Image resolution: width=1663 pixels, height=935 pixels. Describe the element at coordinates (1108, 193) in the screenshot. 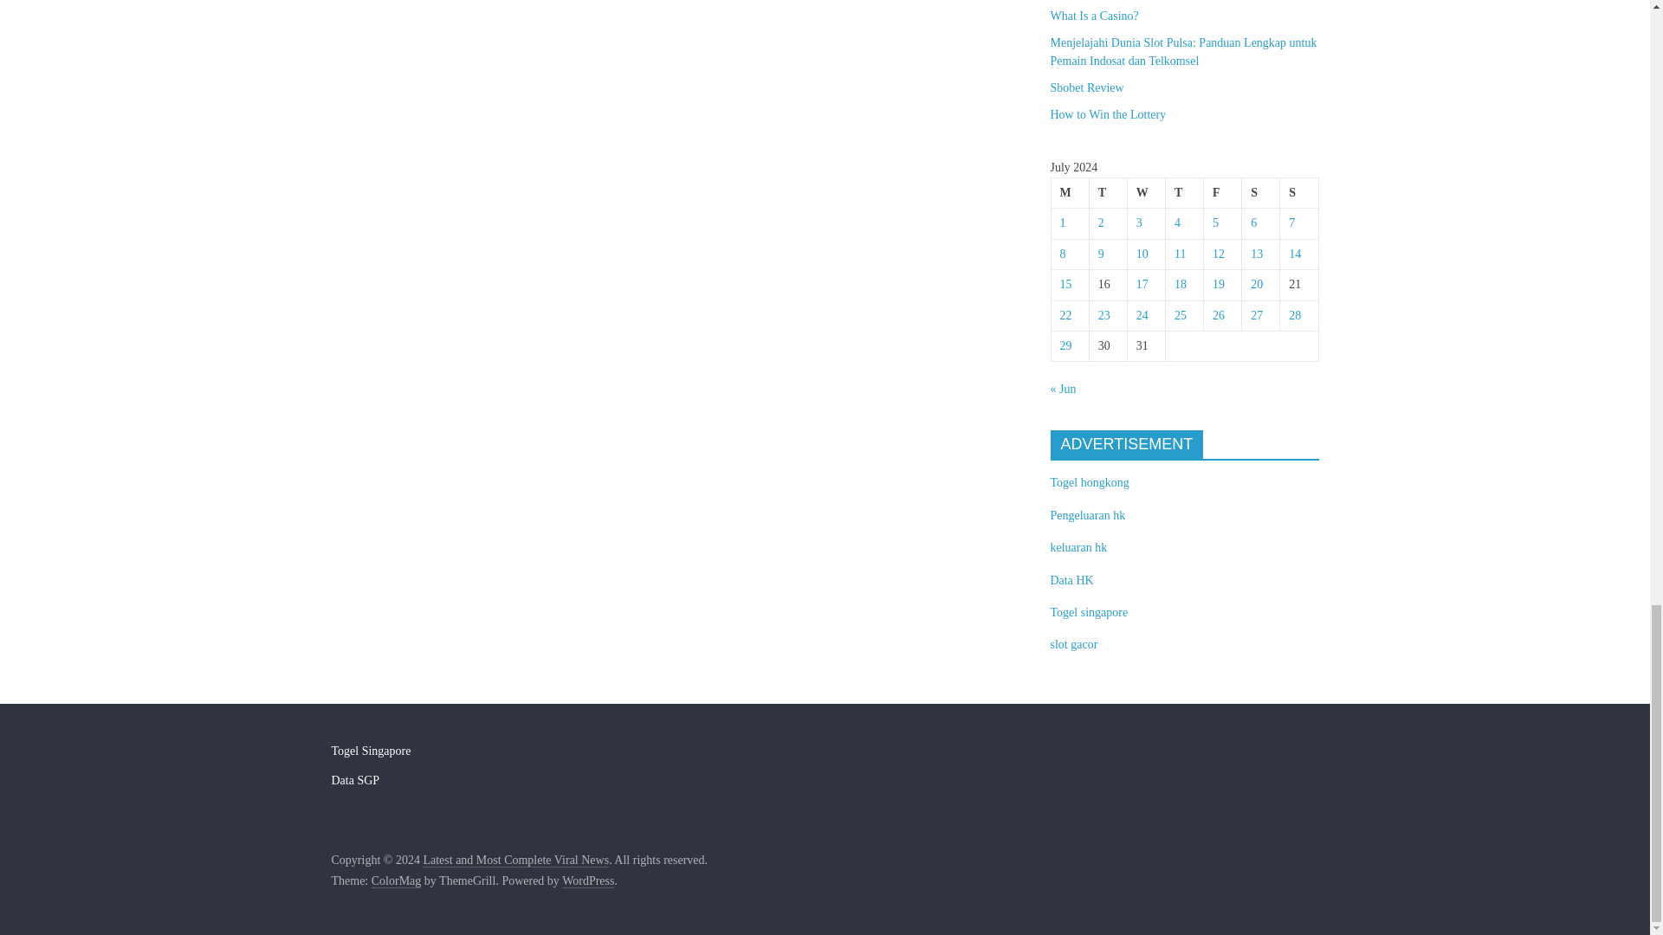

I see `Tuesday` at that location.